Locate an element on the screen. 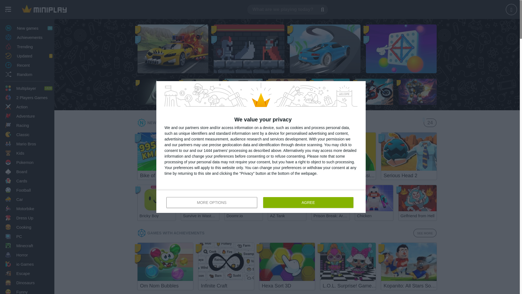  MORE OPTIONS is located at coordinates (212, 202).